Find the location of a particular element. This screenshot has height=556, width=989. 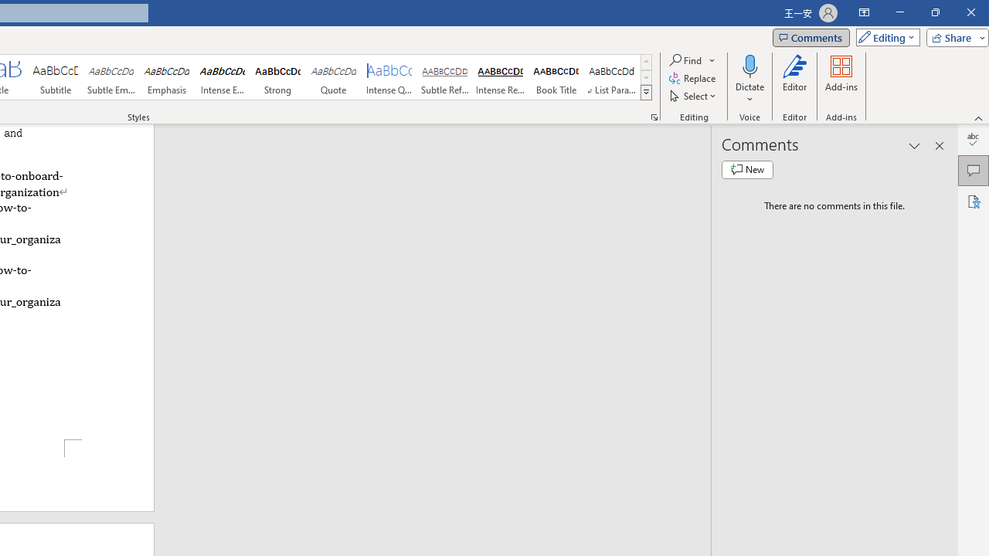

Quote is located at coordinates (334, 77).